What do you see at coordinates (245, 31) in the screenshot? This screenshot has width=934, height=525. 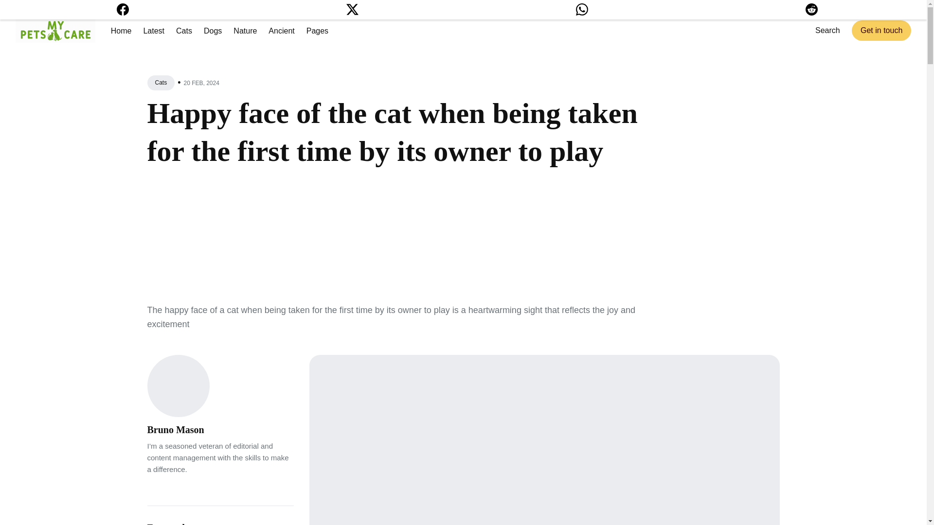 I see `Nature` at bounding box center [245, 31].